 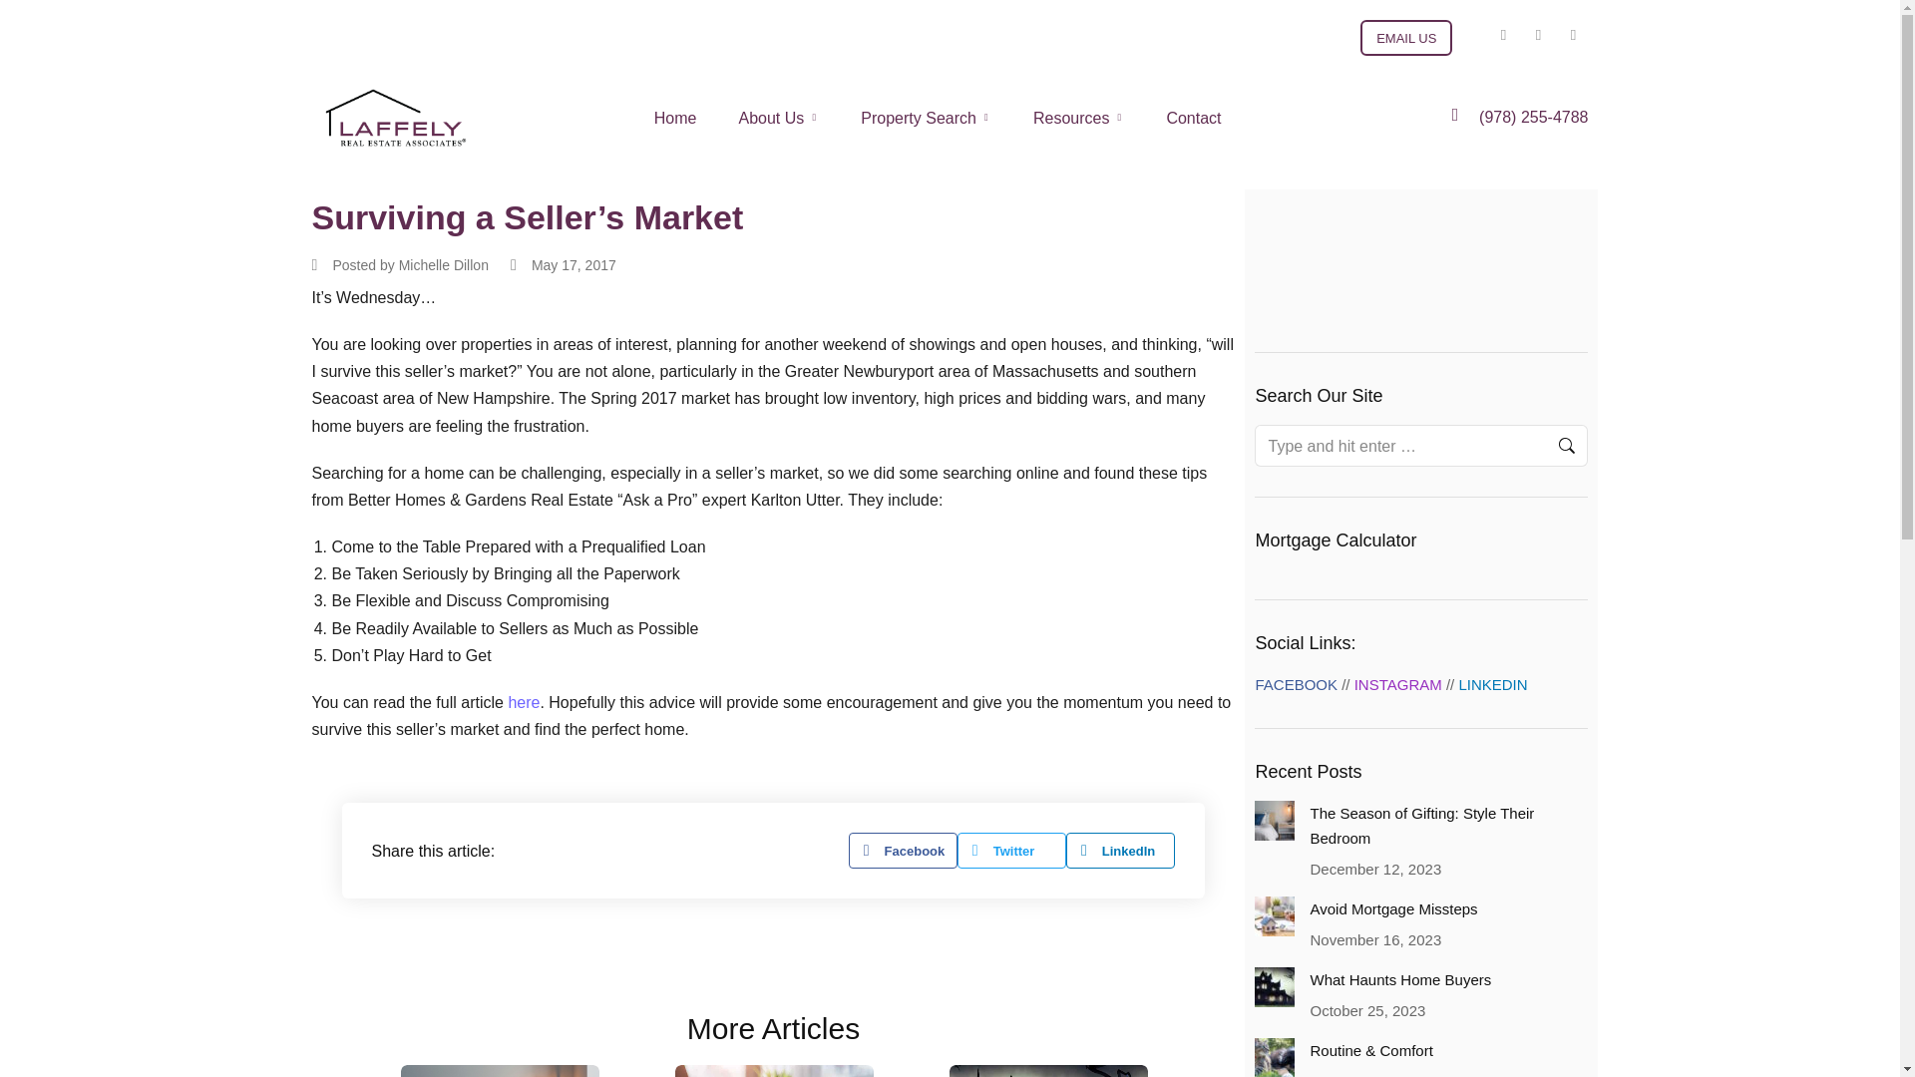 What do you see at coordinates (395, 117) in the screenshot?
I see `Homepage link` at bounding box center [395, 117].